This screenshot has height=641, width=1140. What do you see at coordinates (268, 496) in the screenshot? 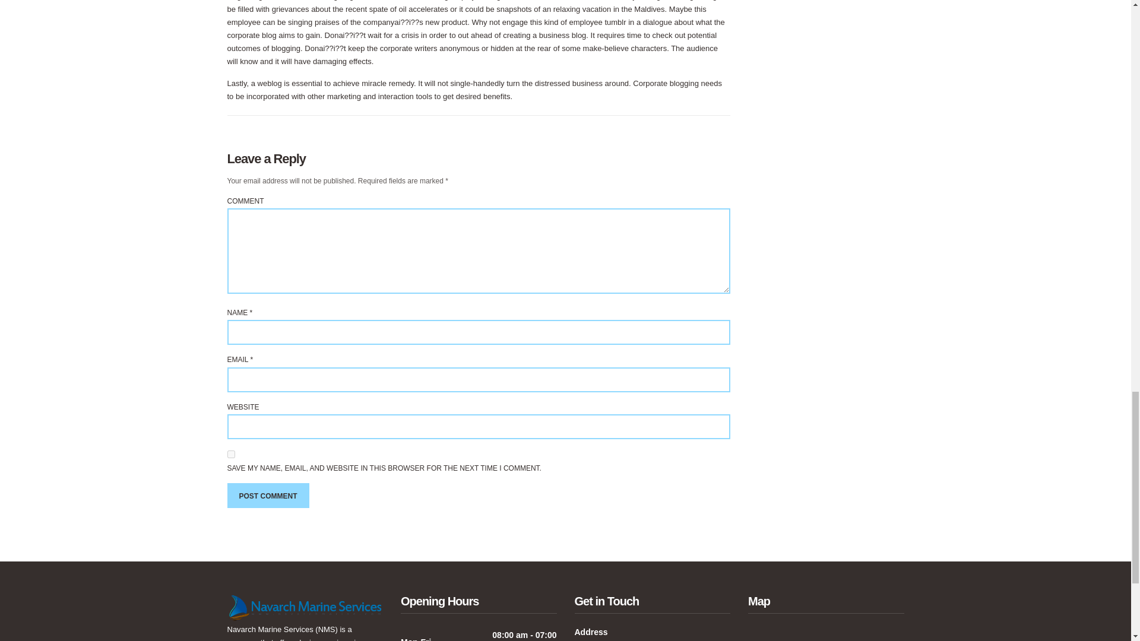
I see `Post Comment` at bounding box center [268, 496].